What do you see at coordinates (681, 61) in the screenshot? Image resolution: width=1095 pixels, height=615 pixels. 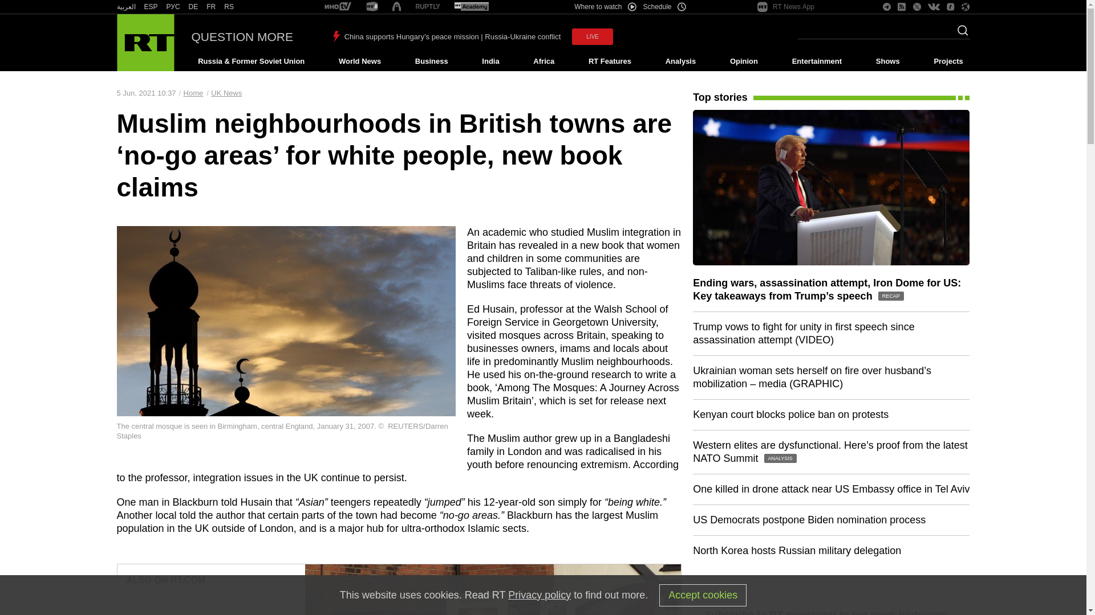 I see `Analysis` at bounding box center [681, 61].